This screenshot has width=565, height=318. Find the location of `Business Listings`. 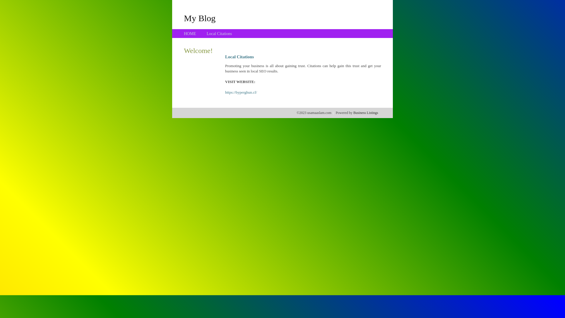

Business Listings is located at coordinates (366, 113).